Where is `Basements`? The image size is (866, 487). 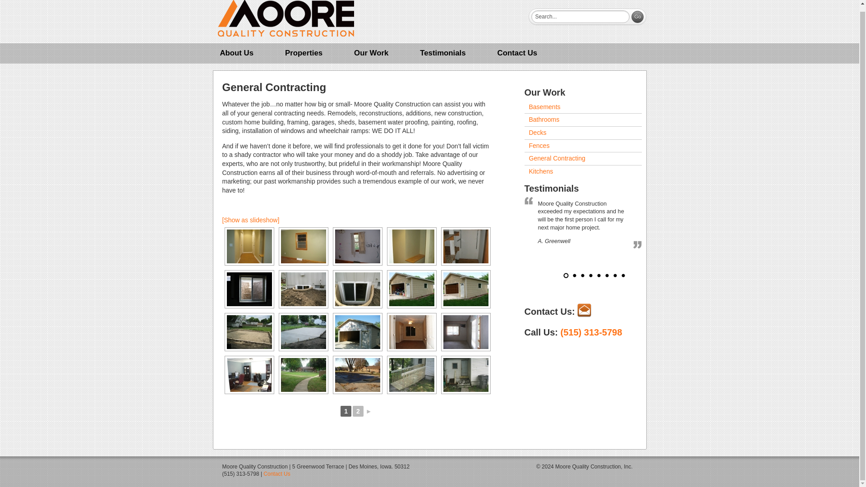
Basements is located at coordinates (583, 107).